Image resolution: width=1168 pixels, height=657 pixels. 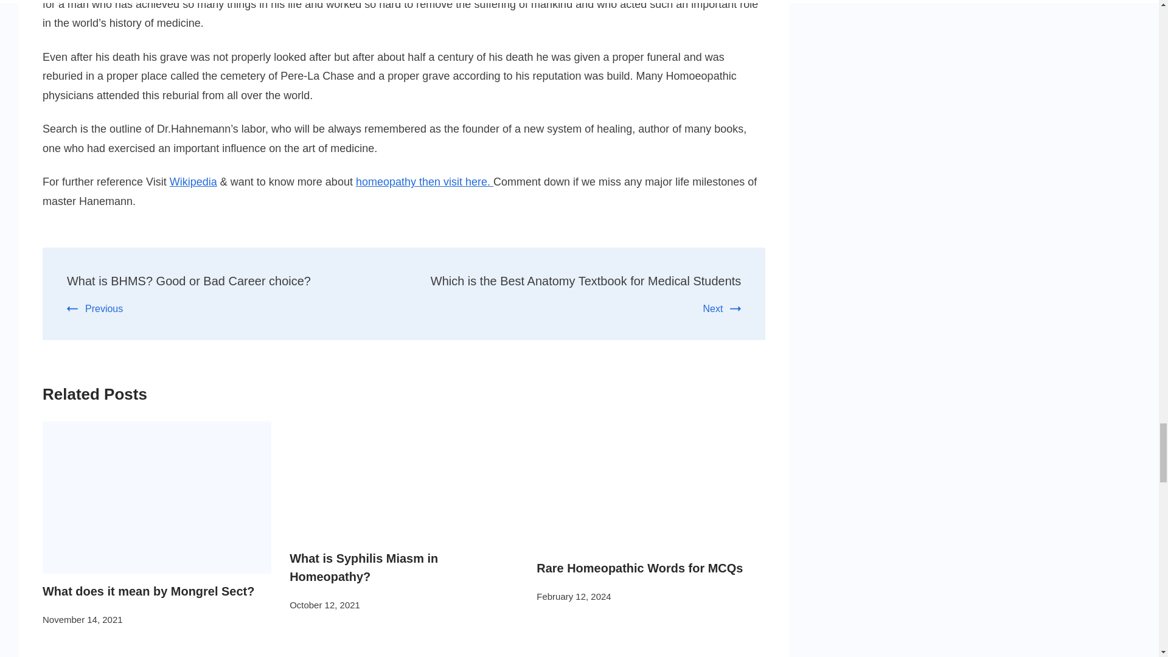 I want to click on Wikipedia, so click(x=193, y=181).